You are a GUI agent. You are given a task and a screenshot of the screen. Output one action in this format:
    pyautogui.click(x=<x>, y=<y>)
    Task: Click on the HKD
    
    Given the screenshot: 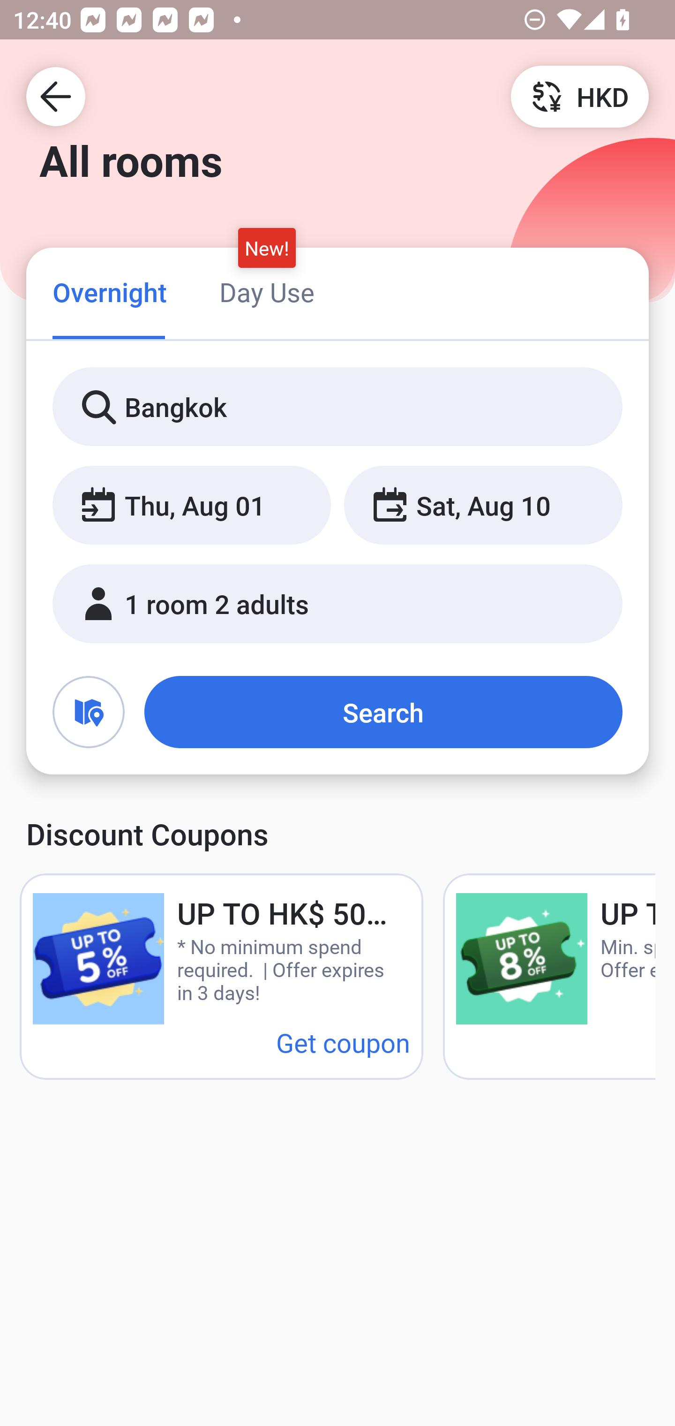 What is the action you would take?
    pyautogui.click(x=579, y=96)
    